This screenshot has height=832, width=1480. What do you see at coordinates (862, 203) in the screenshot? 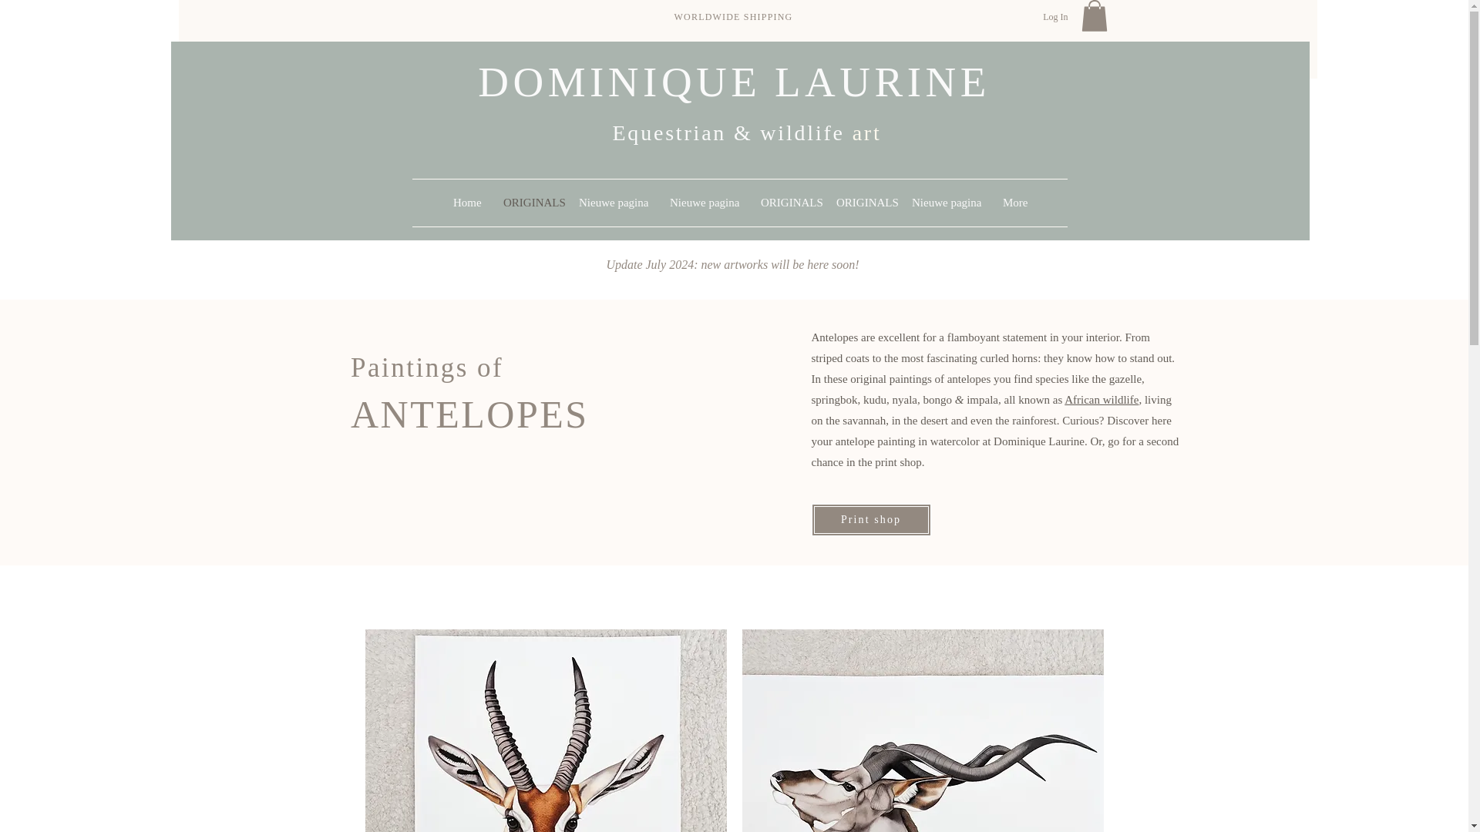
I see `ORIGINALS` at bounding box center [862, 203].